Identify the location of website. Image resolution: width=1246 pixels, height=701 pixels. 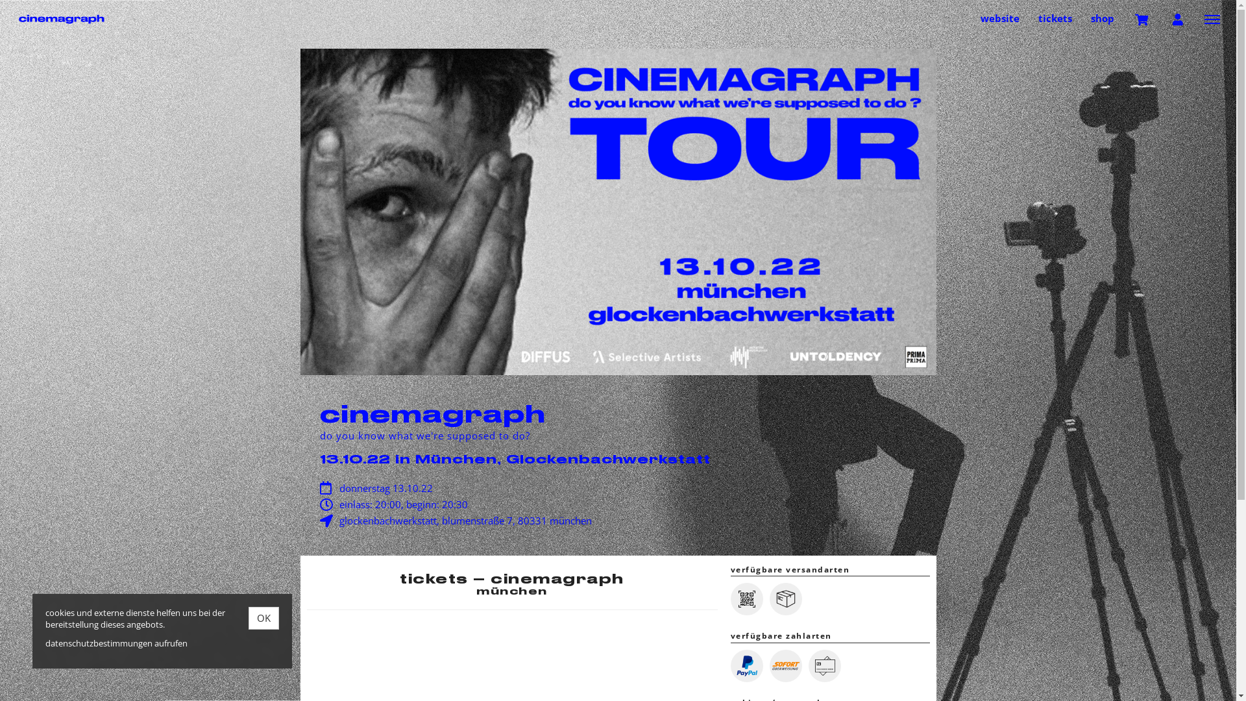
(1000, 18).